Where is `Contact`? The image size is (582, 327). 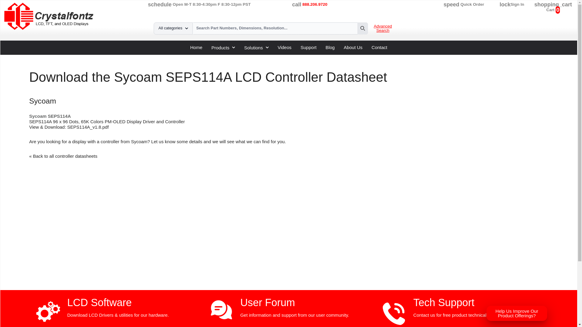
Contact is located at coordinates (380, 47).